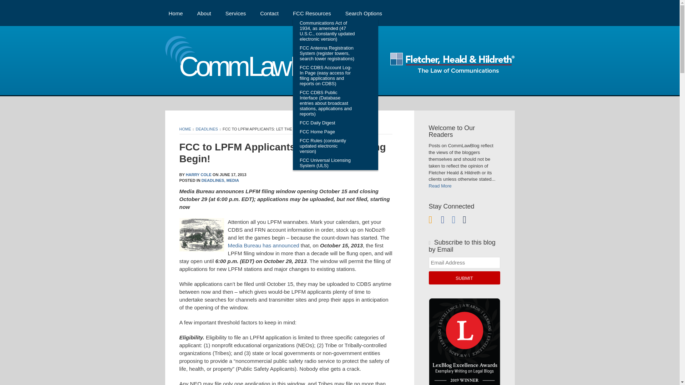 Image resolution: width=685 pixels, height=385 pixels. Describe the element at coordinates (233, 180) in the screenshot. I see `MEDIA` at that location.